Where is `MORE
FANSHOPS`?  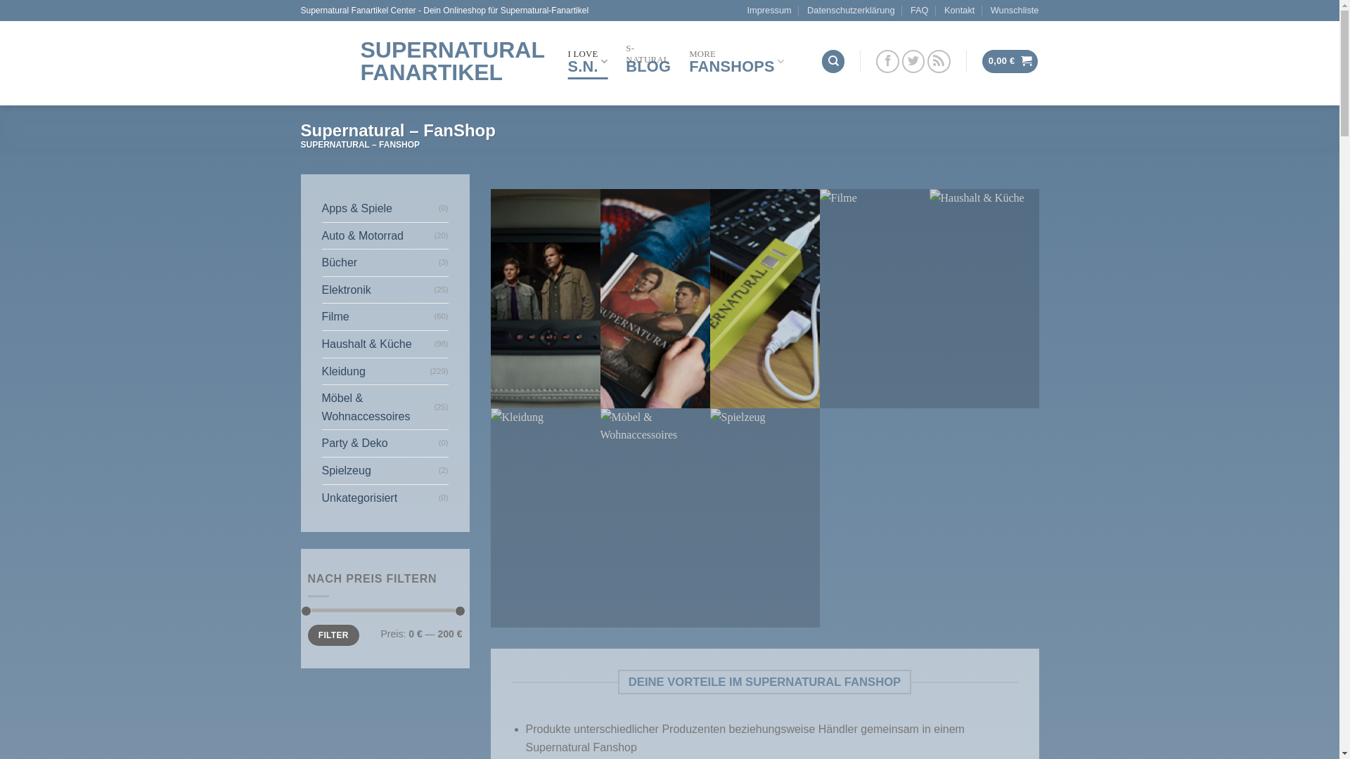 MORE
FANSHOPS is located at coordinates (736, 61).